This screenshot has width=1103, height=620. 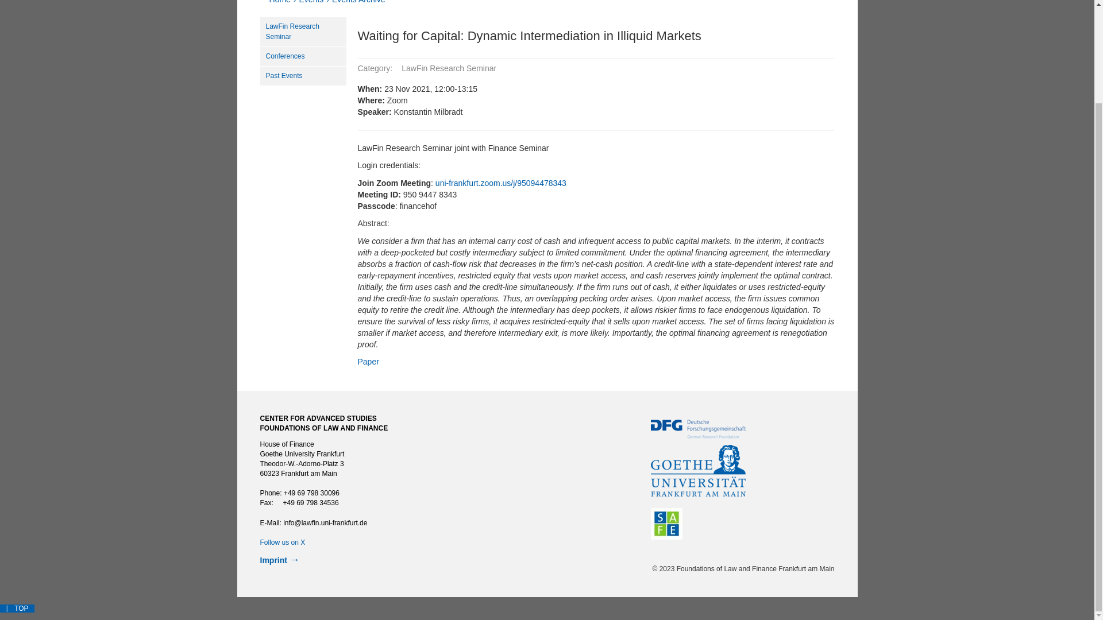 I want to click on LawFin Research Seminar, so click(x=302, y=32).